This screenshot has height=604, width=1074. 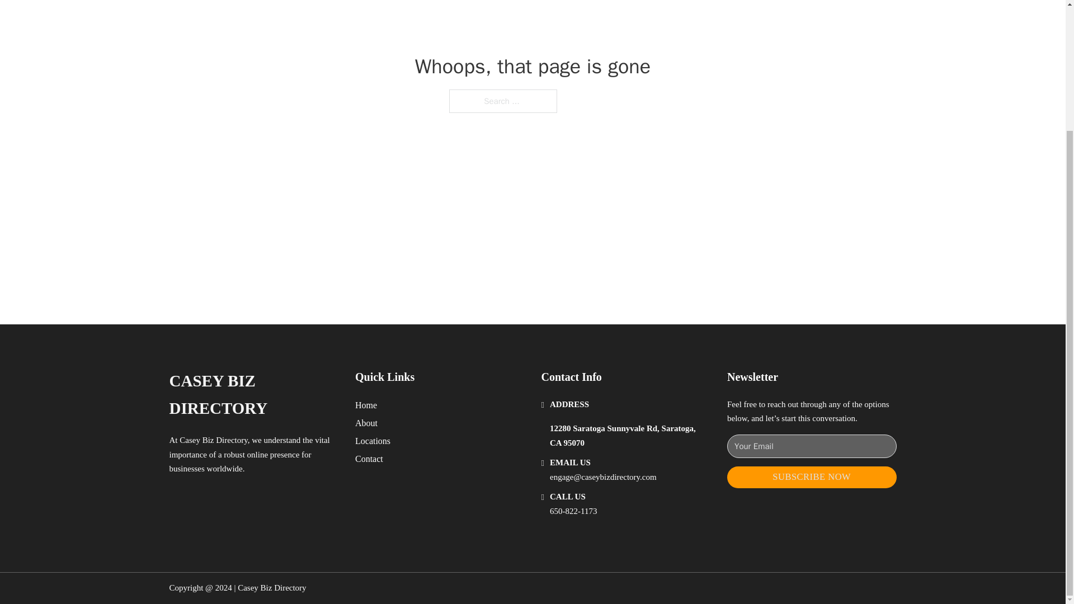 What do you see at coordinates (373, 441) in the screenshot?
I see `Locations` at bounding box center [373, 441].